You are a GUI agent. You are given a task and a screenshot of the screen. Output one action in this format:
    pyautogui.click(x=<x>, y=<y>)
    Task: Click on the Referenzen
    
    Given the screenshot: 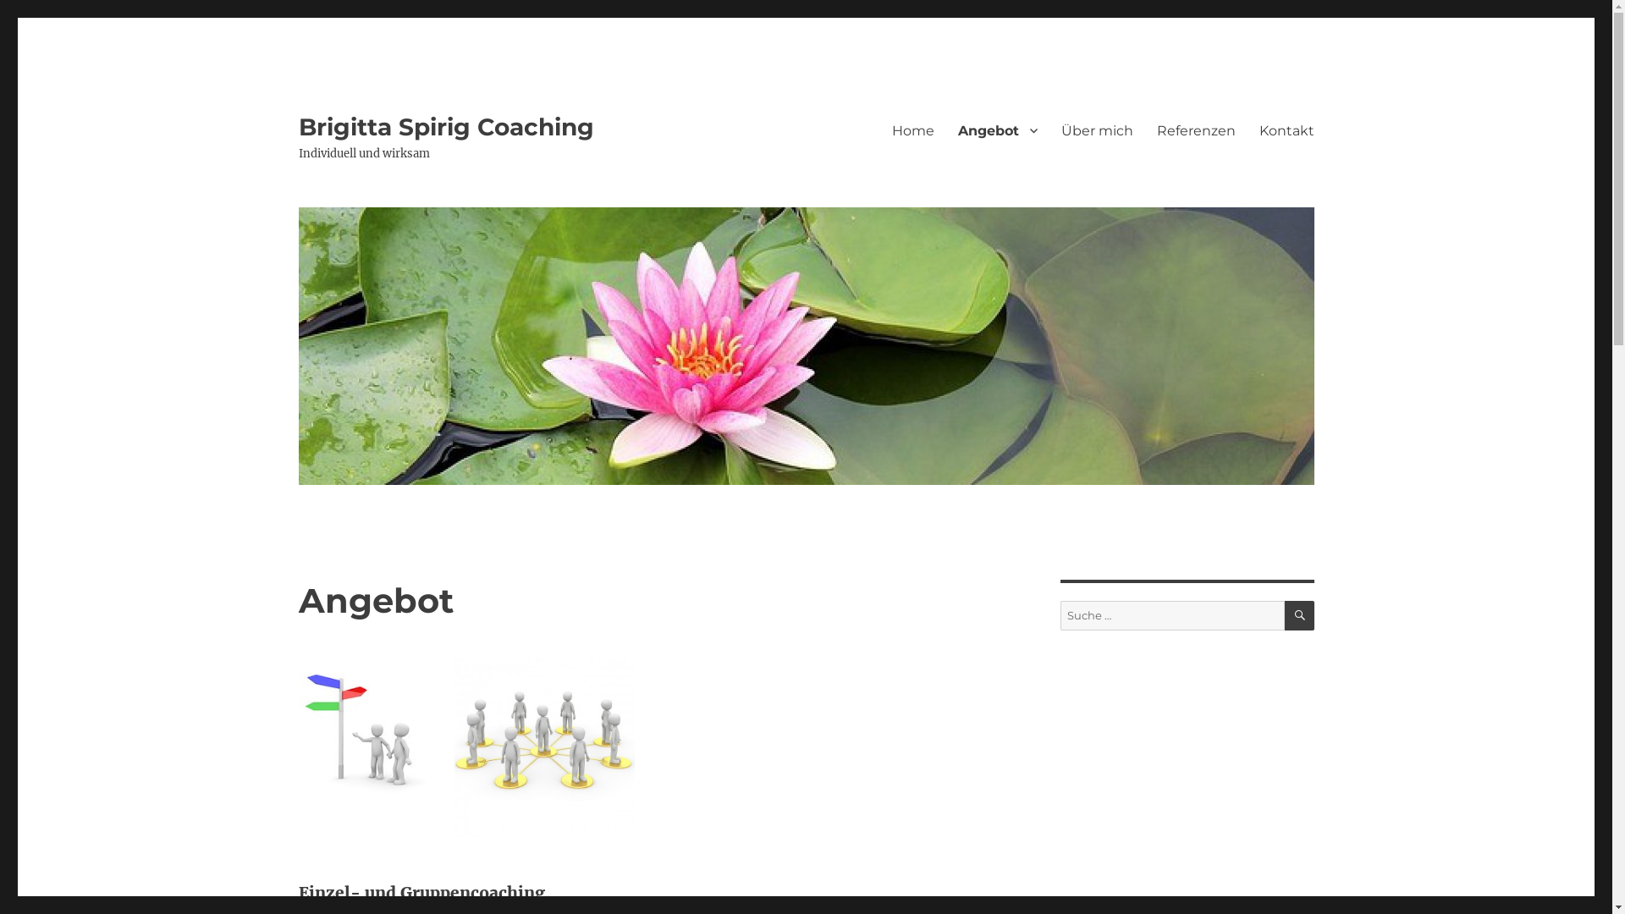 What is the action you would take?
    pyautogui.click(x=1195, y=130)
    